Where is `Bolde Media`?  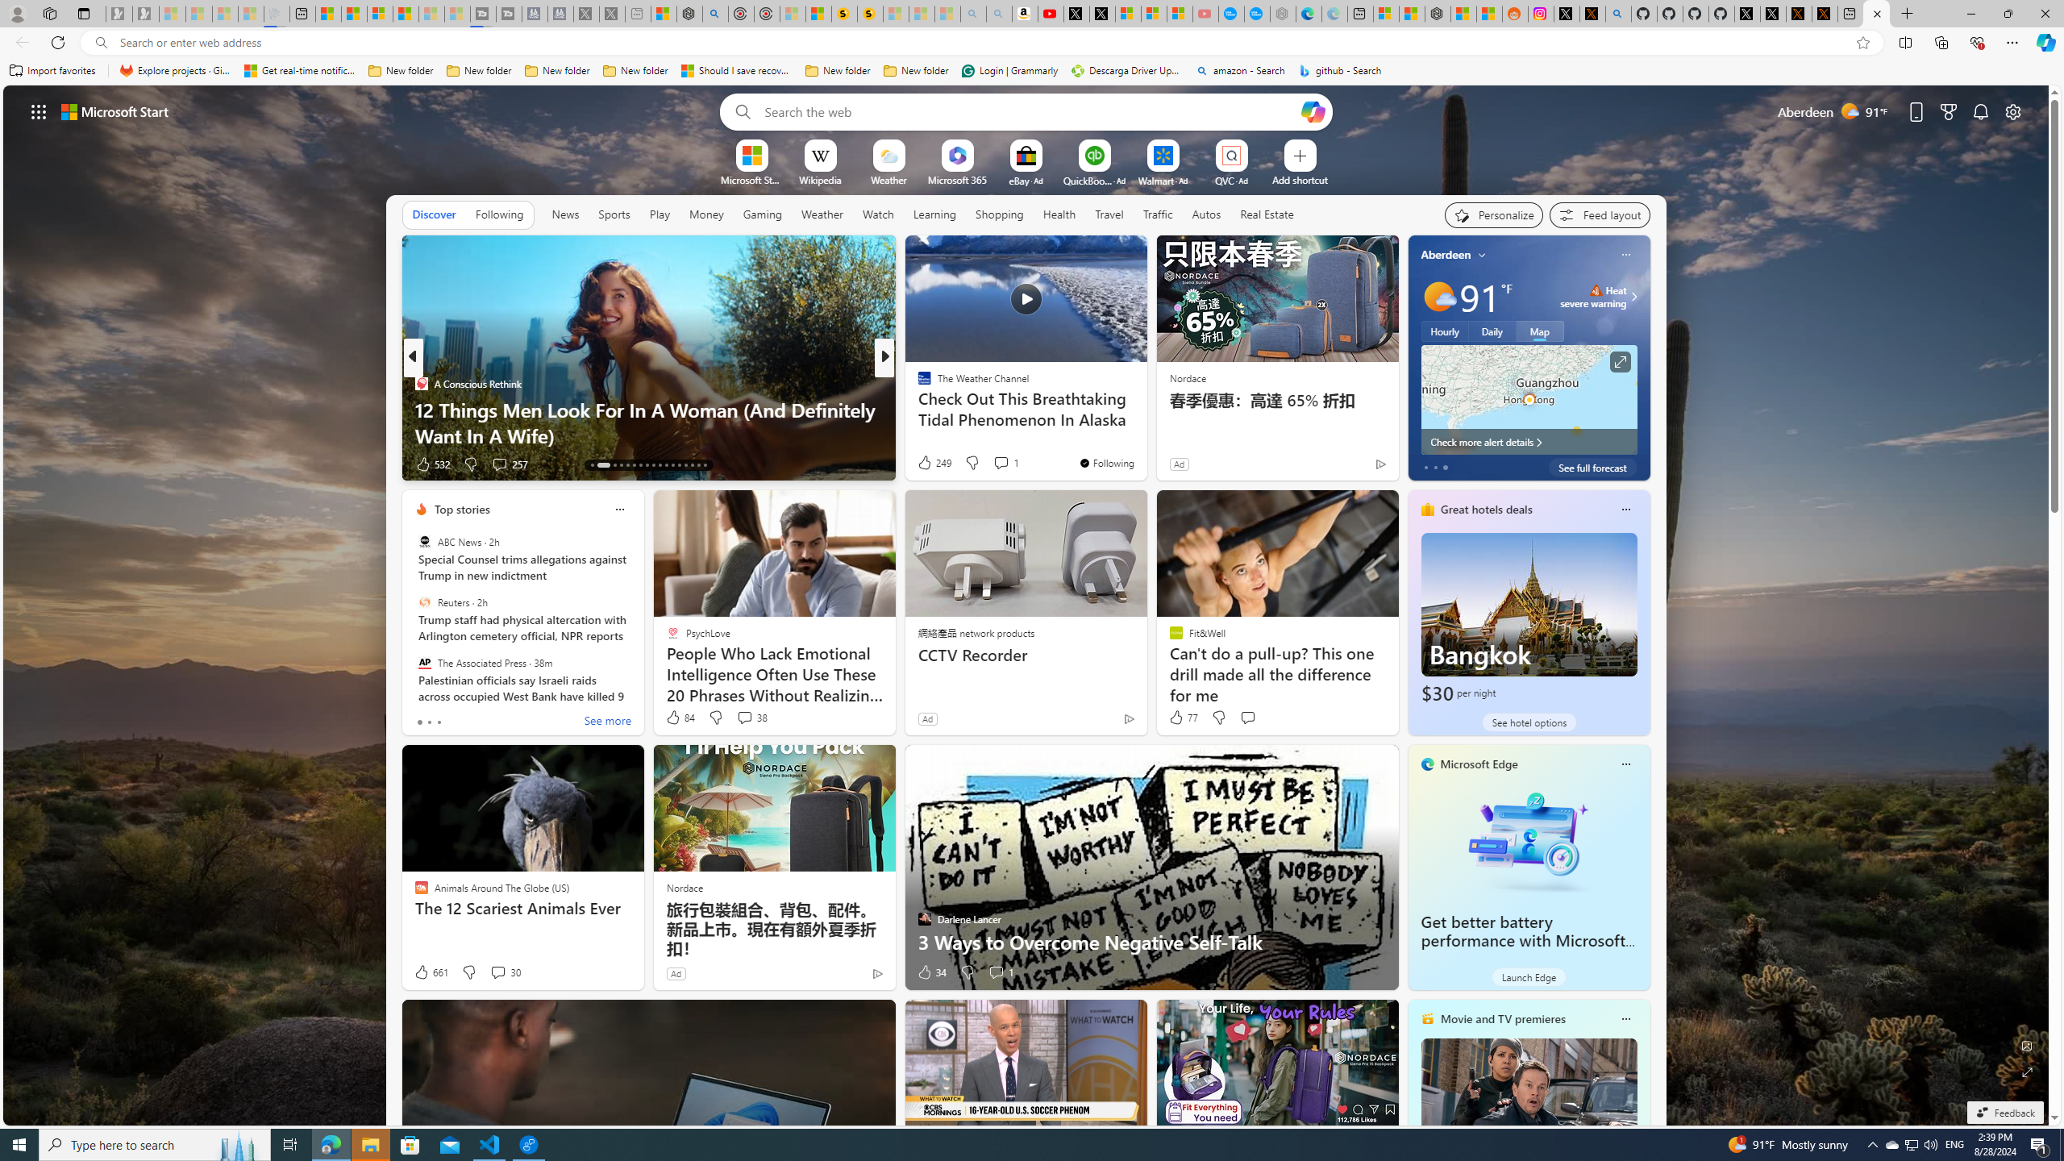
Bolde Media is located at coordinates (917, 384).